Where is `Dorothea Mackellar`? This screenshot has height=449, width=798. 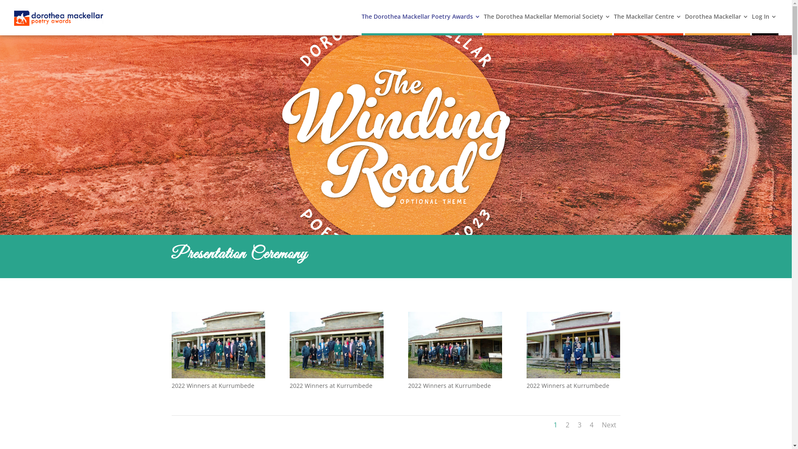
Dorothea Mackellar is located at coordinates (717, 23).